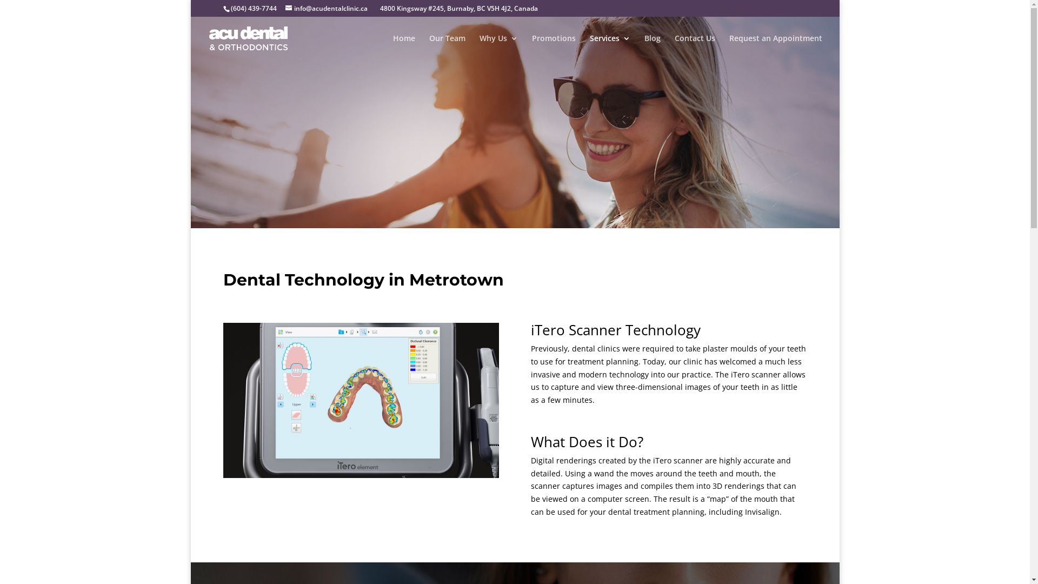  Describe the element at coordinates (448, 48) in the screenshot. I see `Our Team` at that location.